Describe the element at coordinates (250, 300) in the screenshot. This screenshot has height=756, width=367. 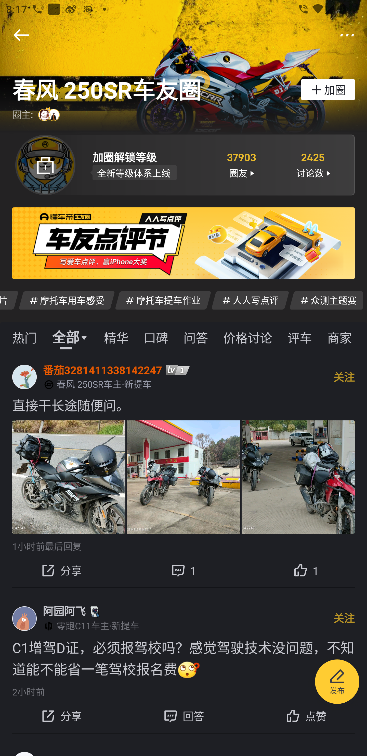
I see ` 人人写点评` at that location.